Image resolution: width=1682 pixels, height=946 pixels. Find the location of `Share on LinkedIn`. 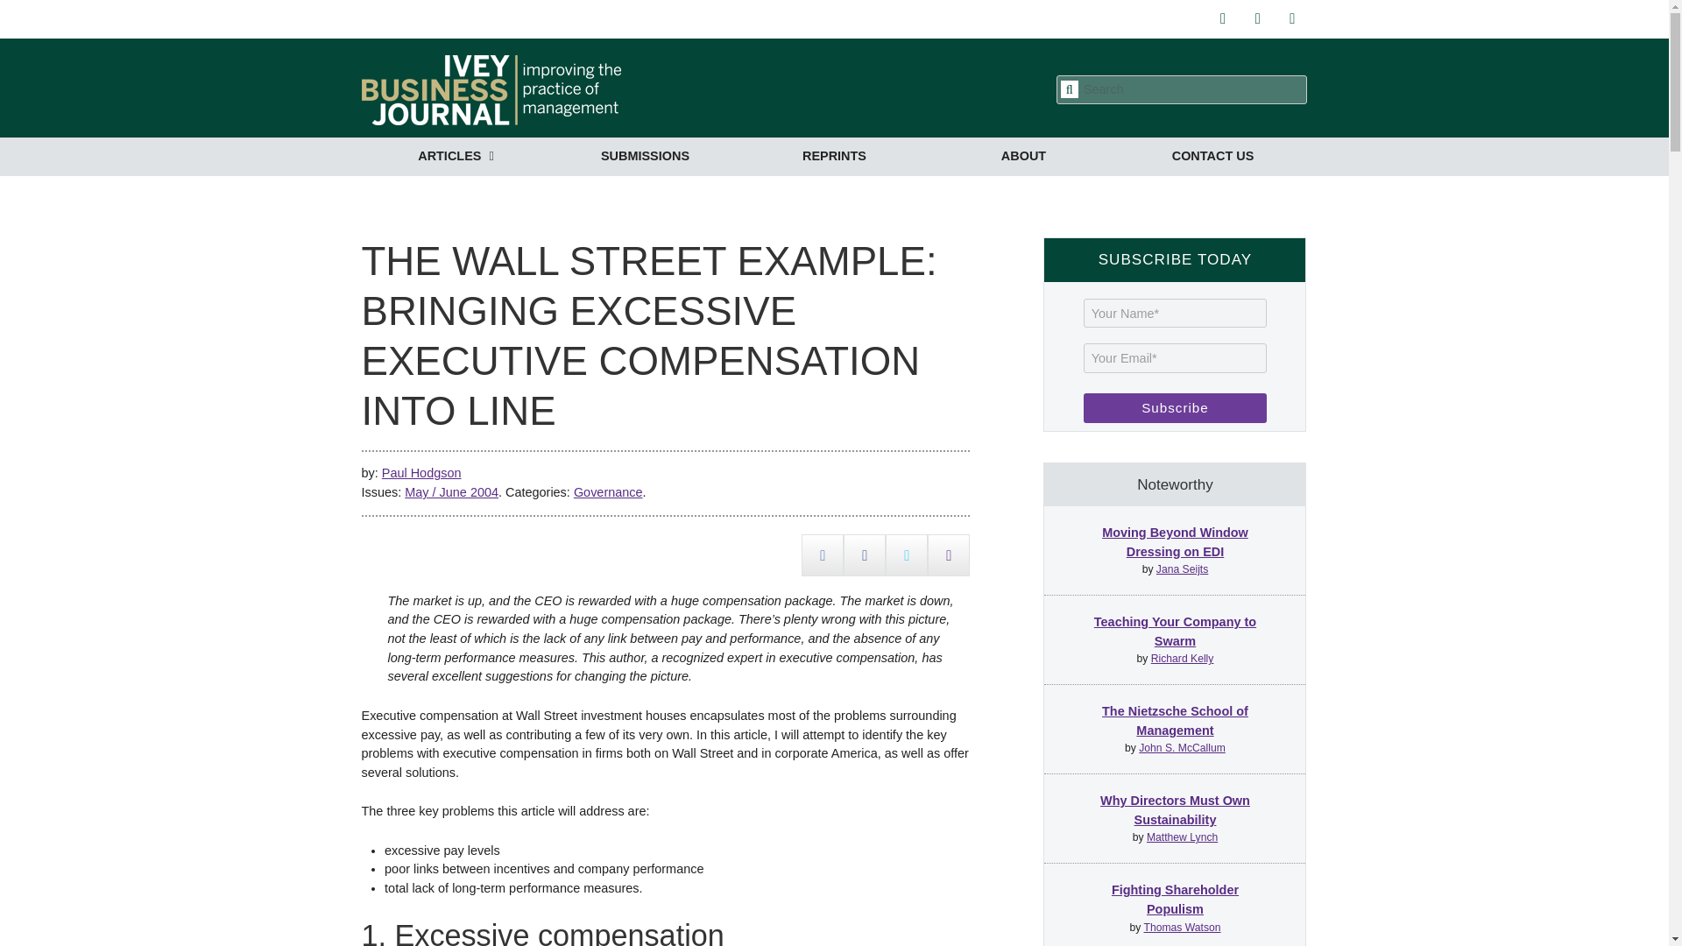

Share on LinkedIn is located at coordinates (823, 554).